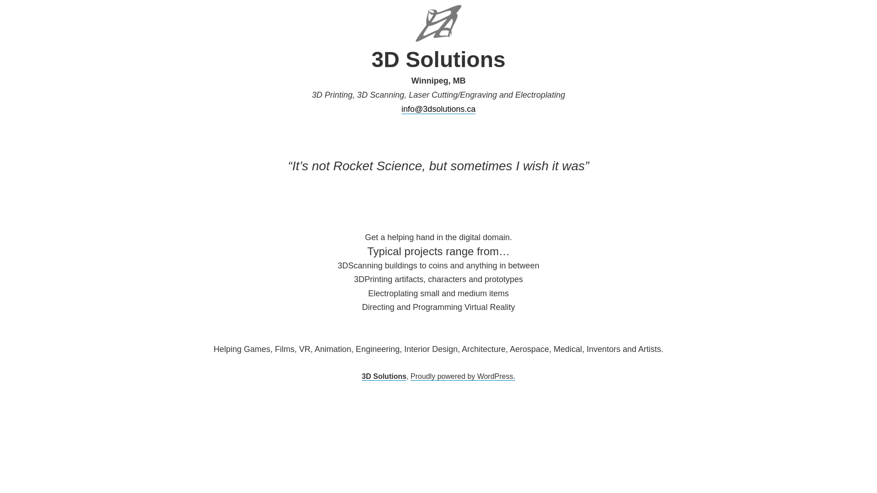  What do you see at coordinates (463, 377) in the screenshot?
I see `Proudly powered by WordPress.` at bounding box center [463, 377].